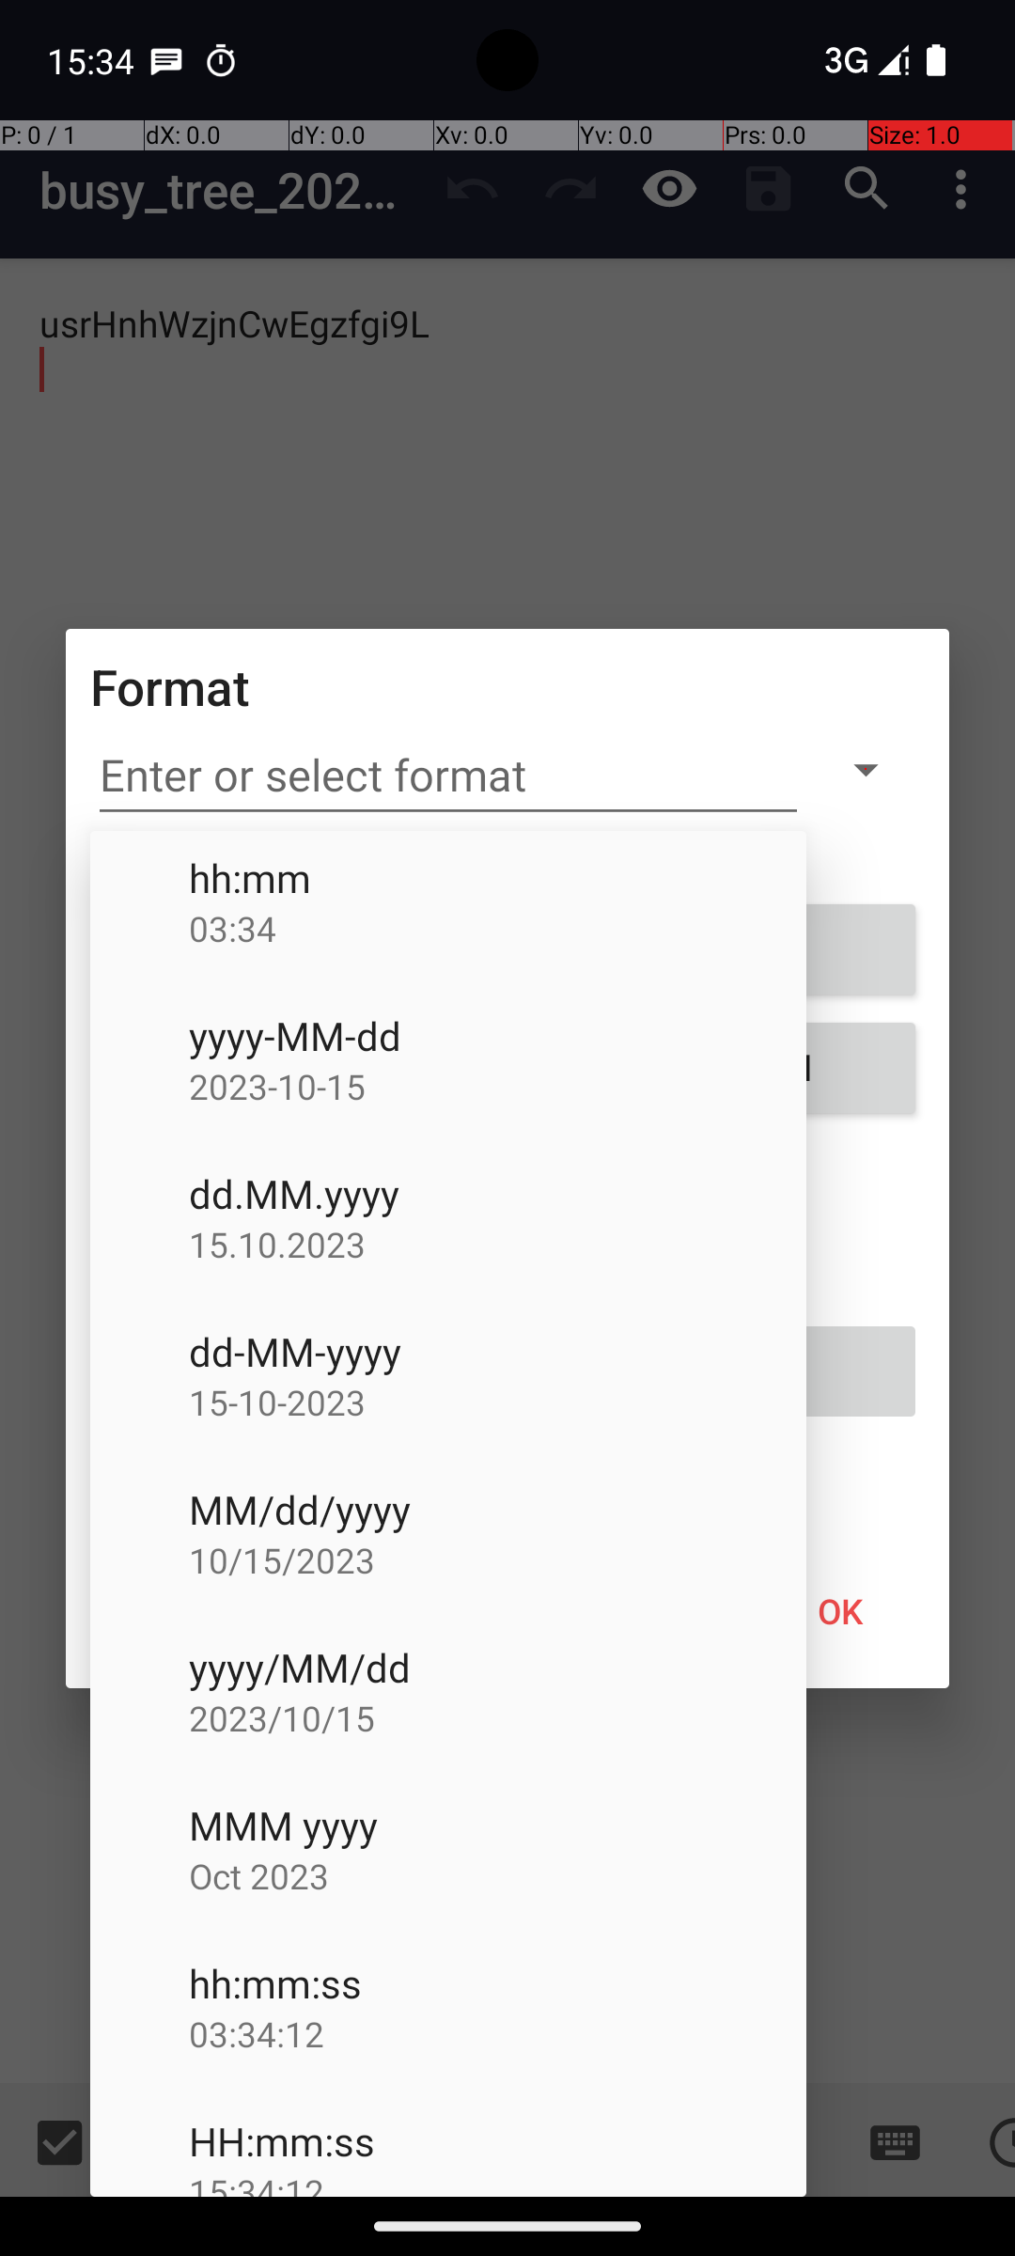 The image size is (1015, 2256). I want to click on Oct 2023, so click(498, 1876).